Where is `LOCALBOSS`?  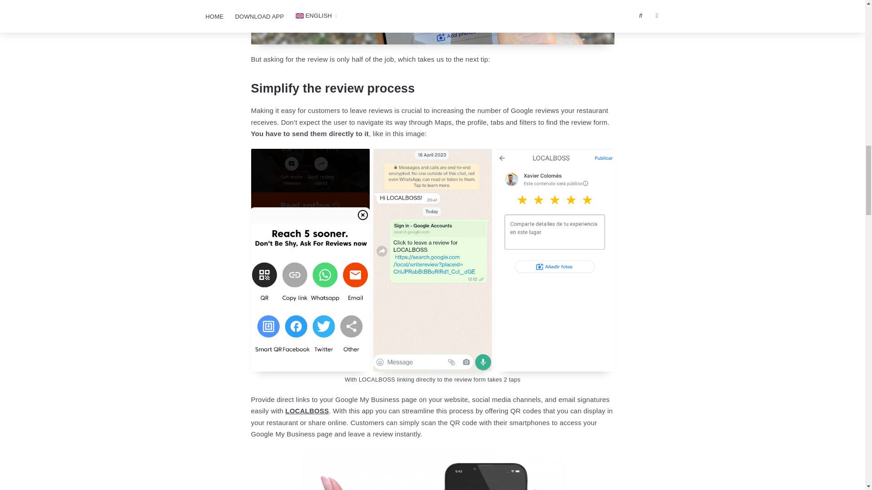 LOCALBOSS is located at coordinates (307, 411).